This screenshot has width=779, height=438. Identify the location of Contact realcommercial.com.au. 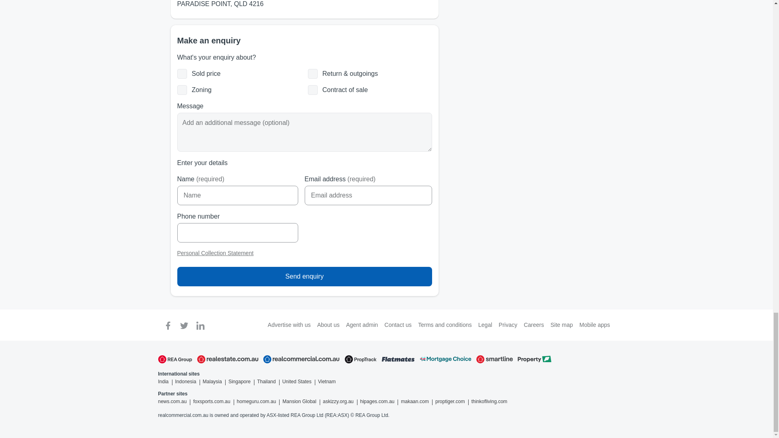
(398, 324).